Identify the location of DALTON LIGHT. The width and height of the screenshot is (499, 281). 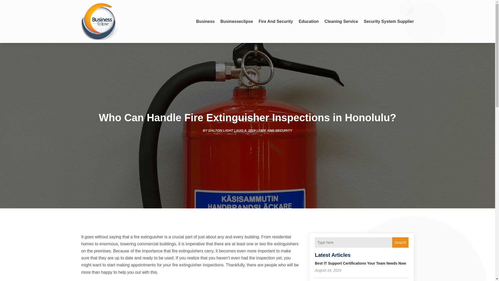
(221, 130).